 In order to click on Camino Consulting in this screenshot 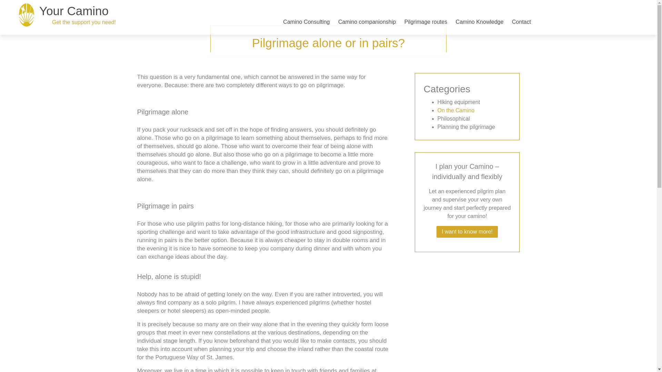, I will do `click(306, 17)`.